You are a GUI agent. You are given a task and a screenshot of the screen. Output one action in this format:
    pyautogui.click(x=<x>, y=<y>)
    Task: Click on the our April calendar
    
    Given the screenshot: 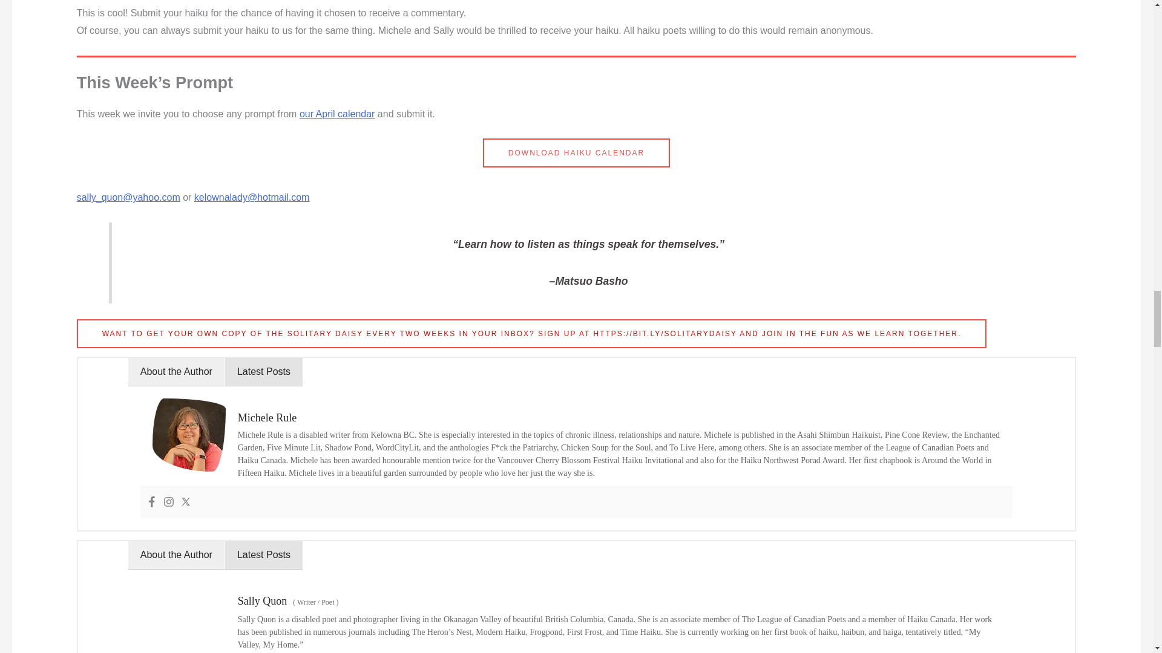 What is the action you would take?
    pyautogui.click(x=338, y=114)
    